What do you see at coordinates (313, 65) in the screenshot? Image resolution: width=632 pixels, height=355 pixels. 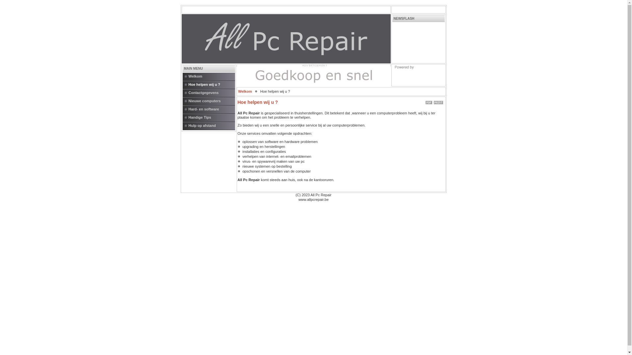 I see `advertisement` at bounding box center [313, 65].